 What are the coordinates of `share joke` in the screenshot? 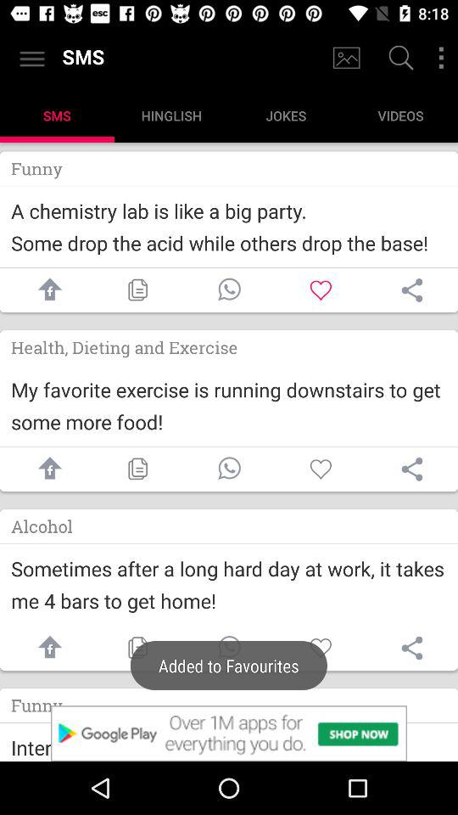 It's located at (229, 290).